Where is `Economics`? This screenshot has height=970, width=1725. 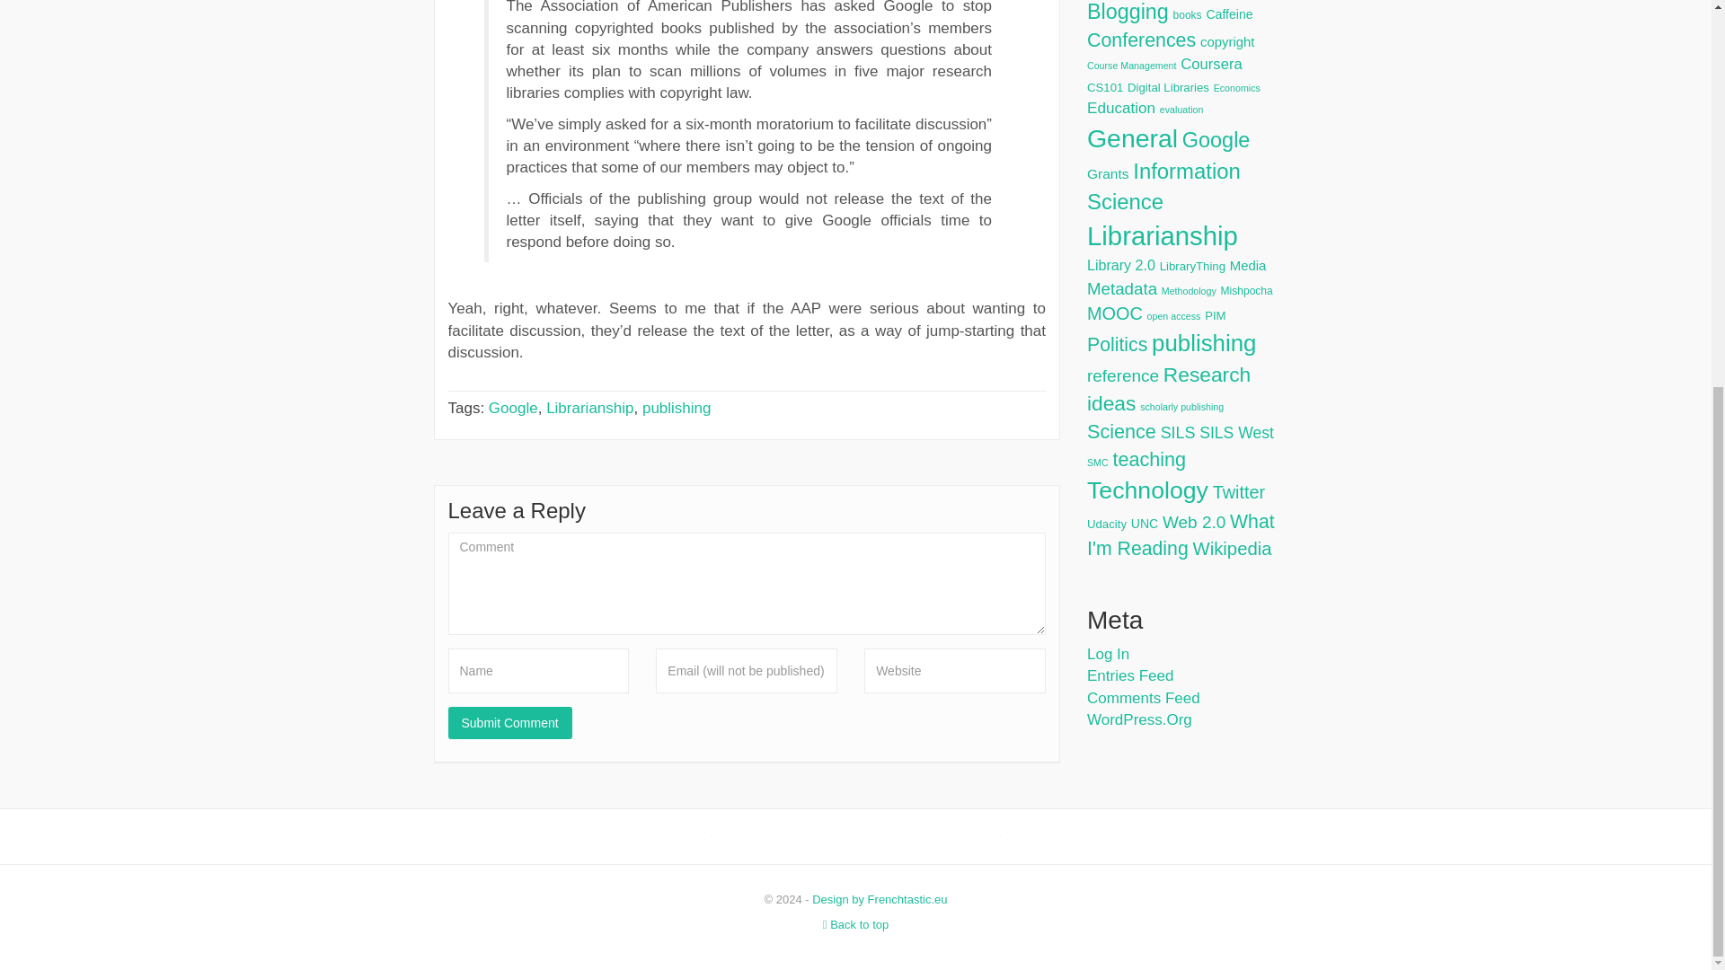
Economics is located at coordinates (1237, 87).